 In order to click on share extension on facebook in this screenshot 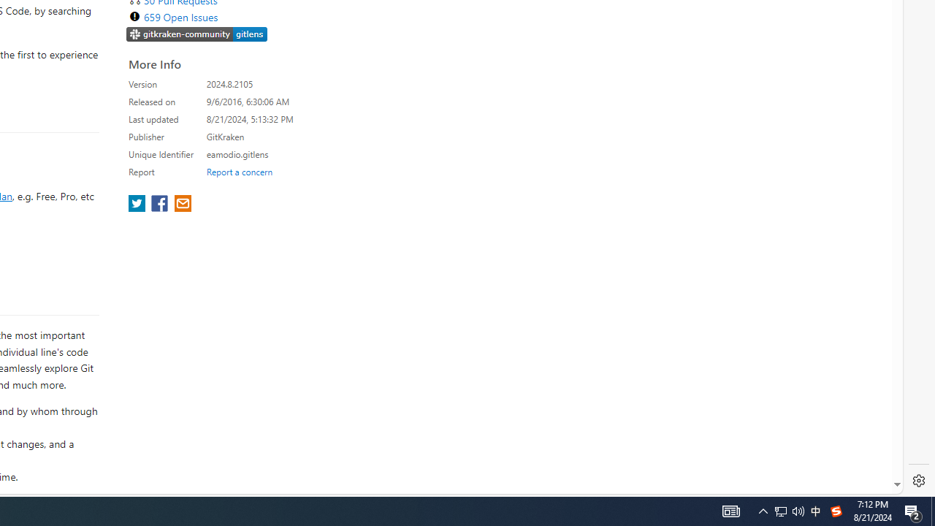, I will do `click(161, 205)`.